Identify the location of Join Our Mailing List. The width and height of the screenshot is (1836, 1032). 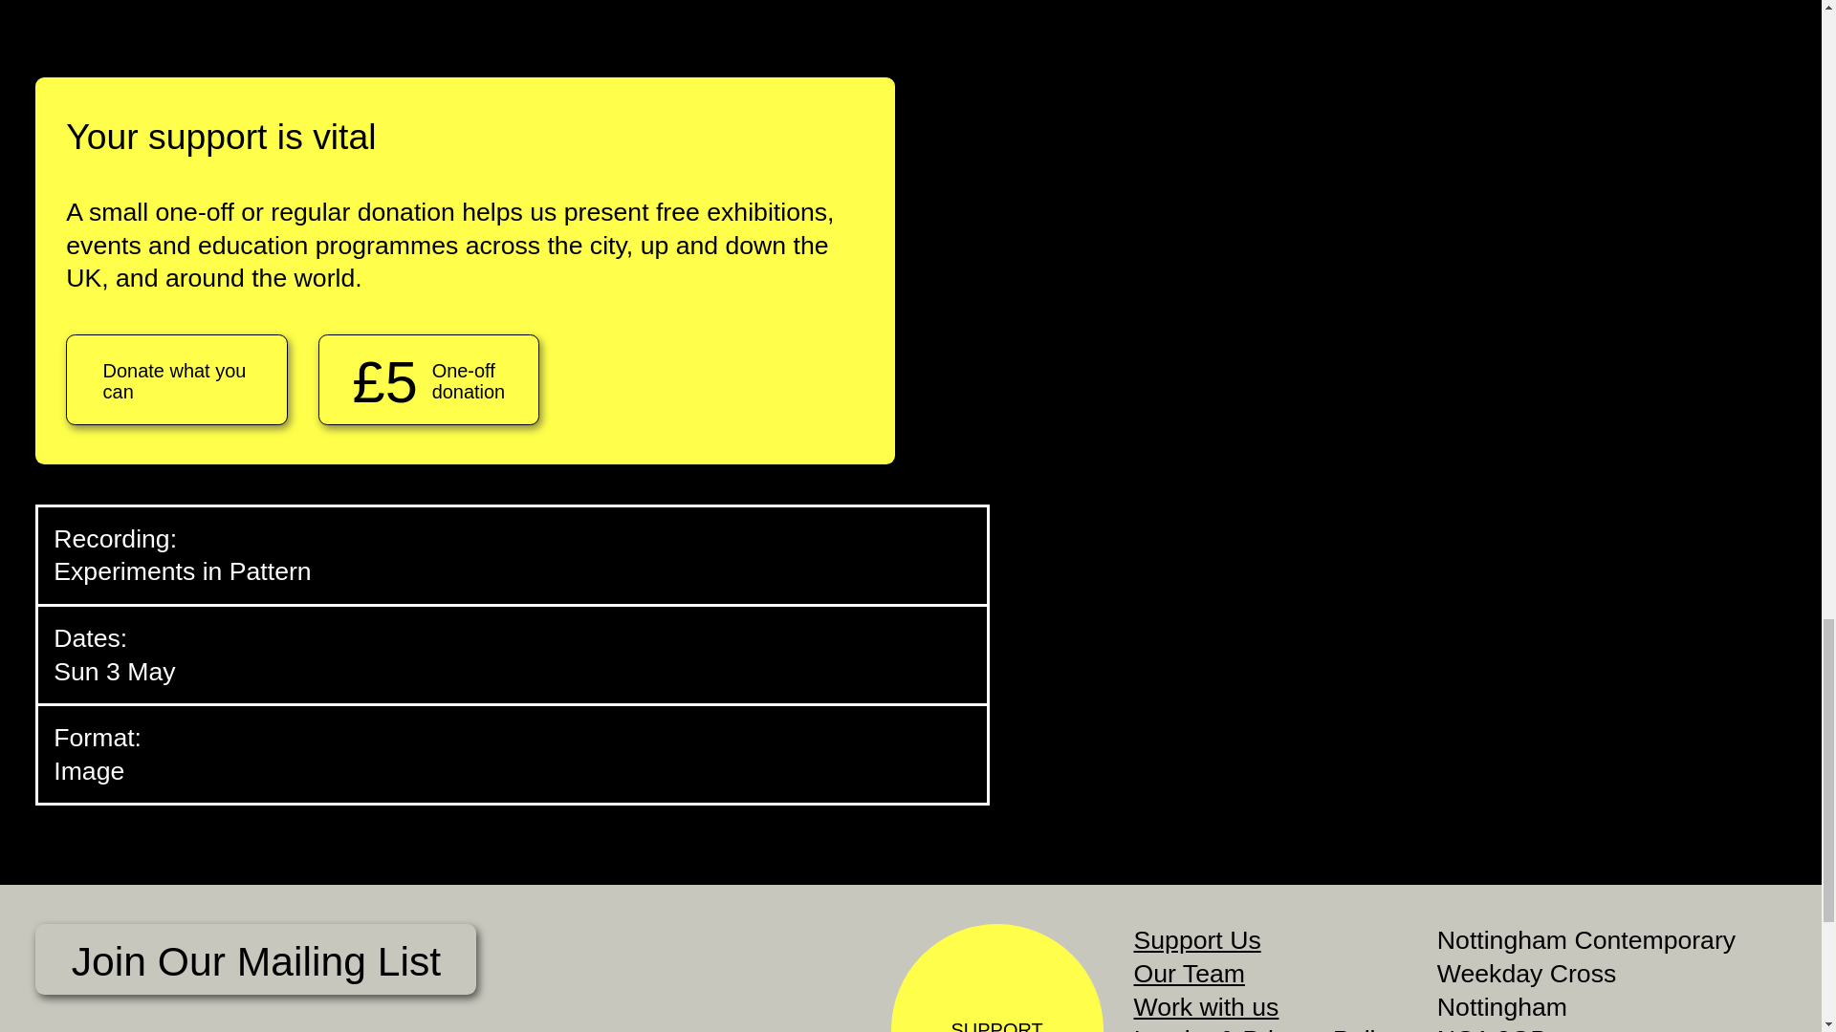
(254, 959).